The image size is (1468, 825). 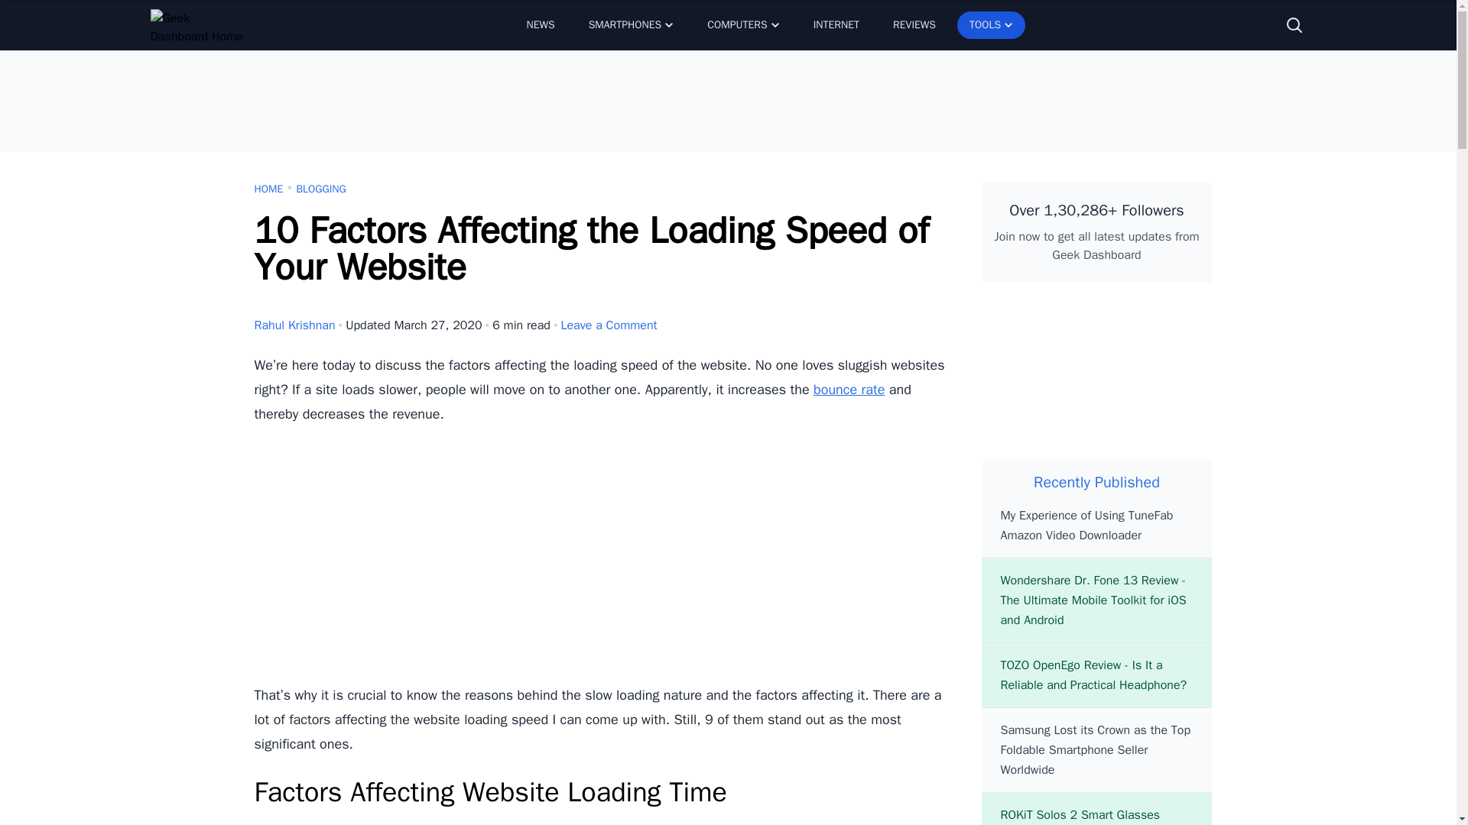 What do you see at coordinates (1020, 378) in the screenshot?
I see `Follow Geek Dashboard on Pinterest` at bounding box center [1020, 378].